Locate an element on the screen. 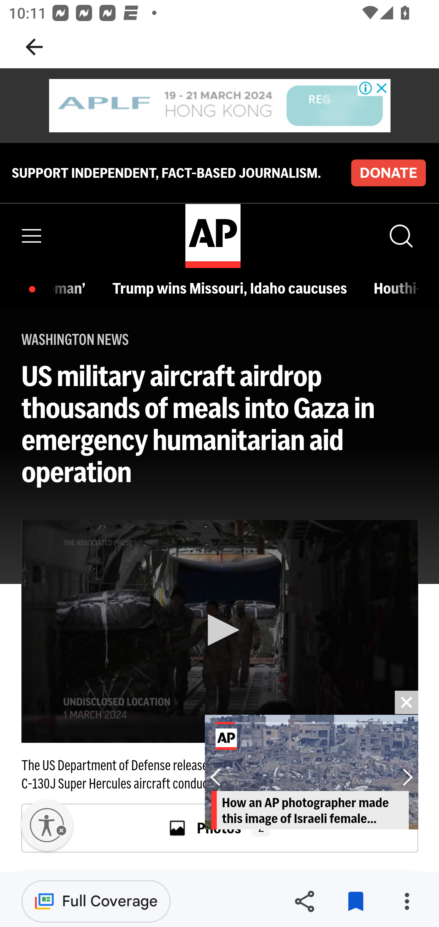 The height and width of the screenshot is (927, 439). Menu is located at coordinates (32, 236).